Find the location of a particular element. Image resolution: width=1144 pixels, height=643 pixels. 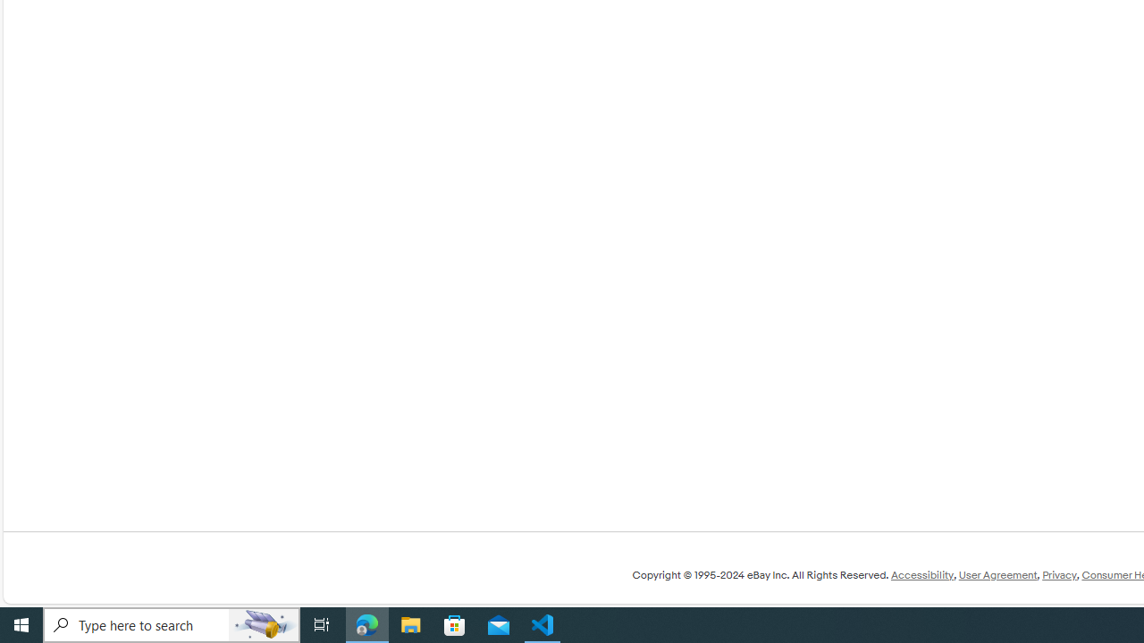

User Agreement is located at coordinates (997, 575).